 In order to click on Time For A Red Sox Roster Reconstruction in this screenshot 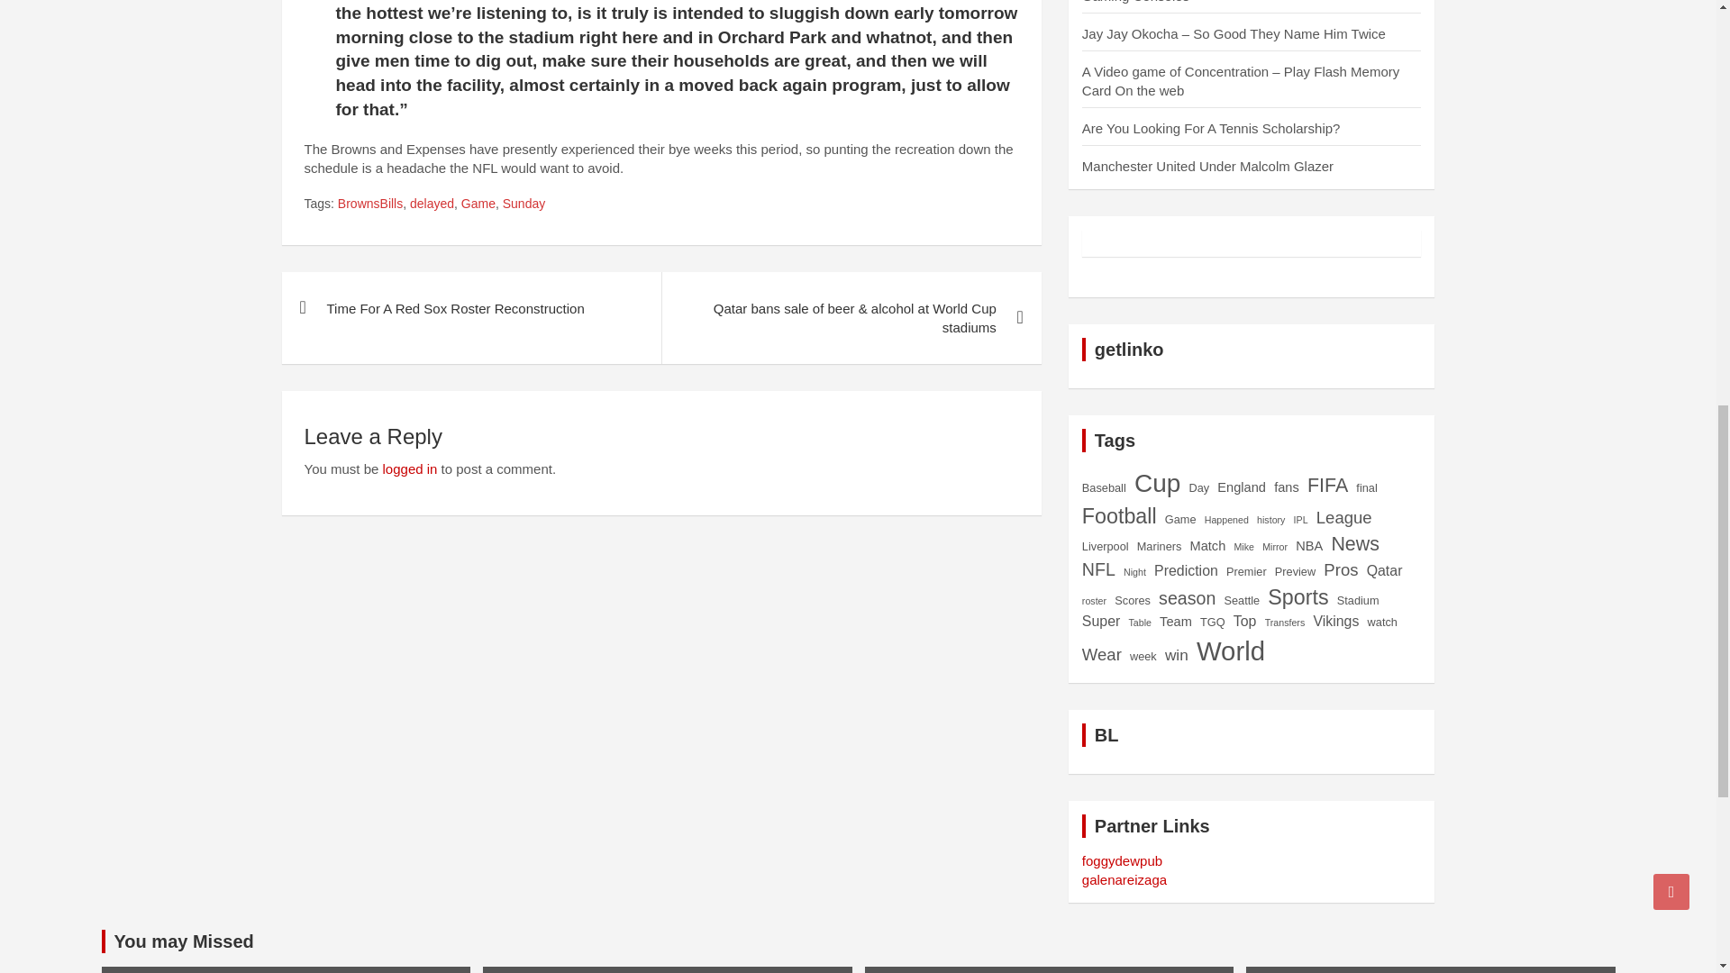, I will do `click(470, 308)`.